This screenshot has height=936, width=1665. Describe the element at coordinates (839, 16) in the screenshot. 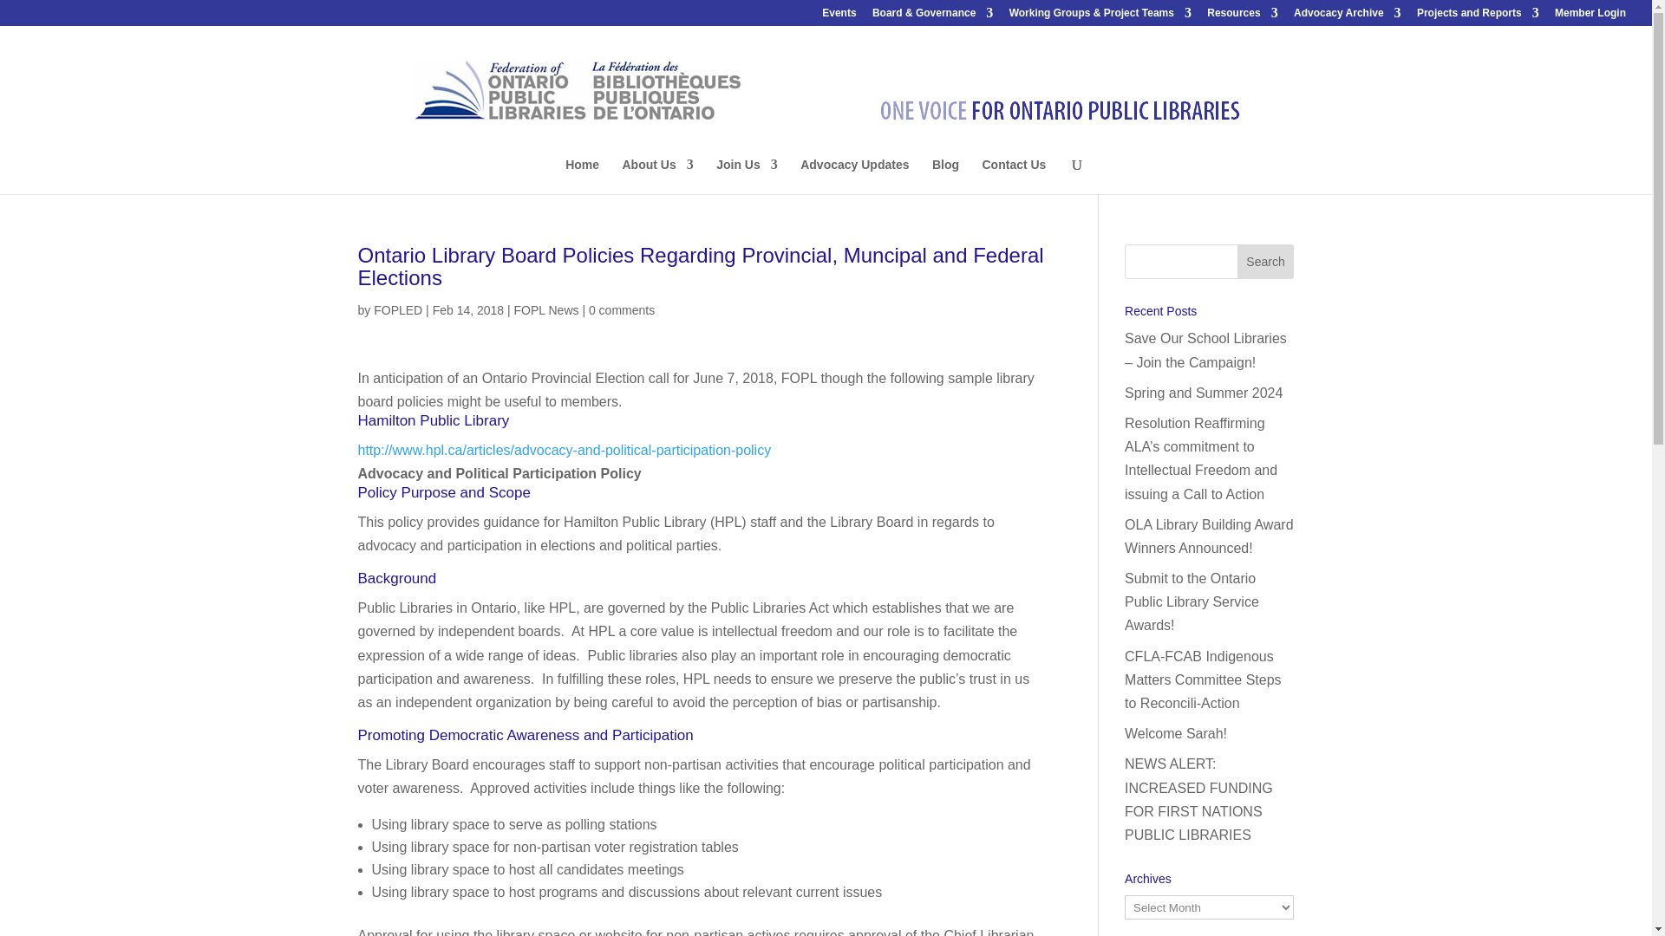

I see `Events` at that location.